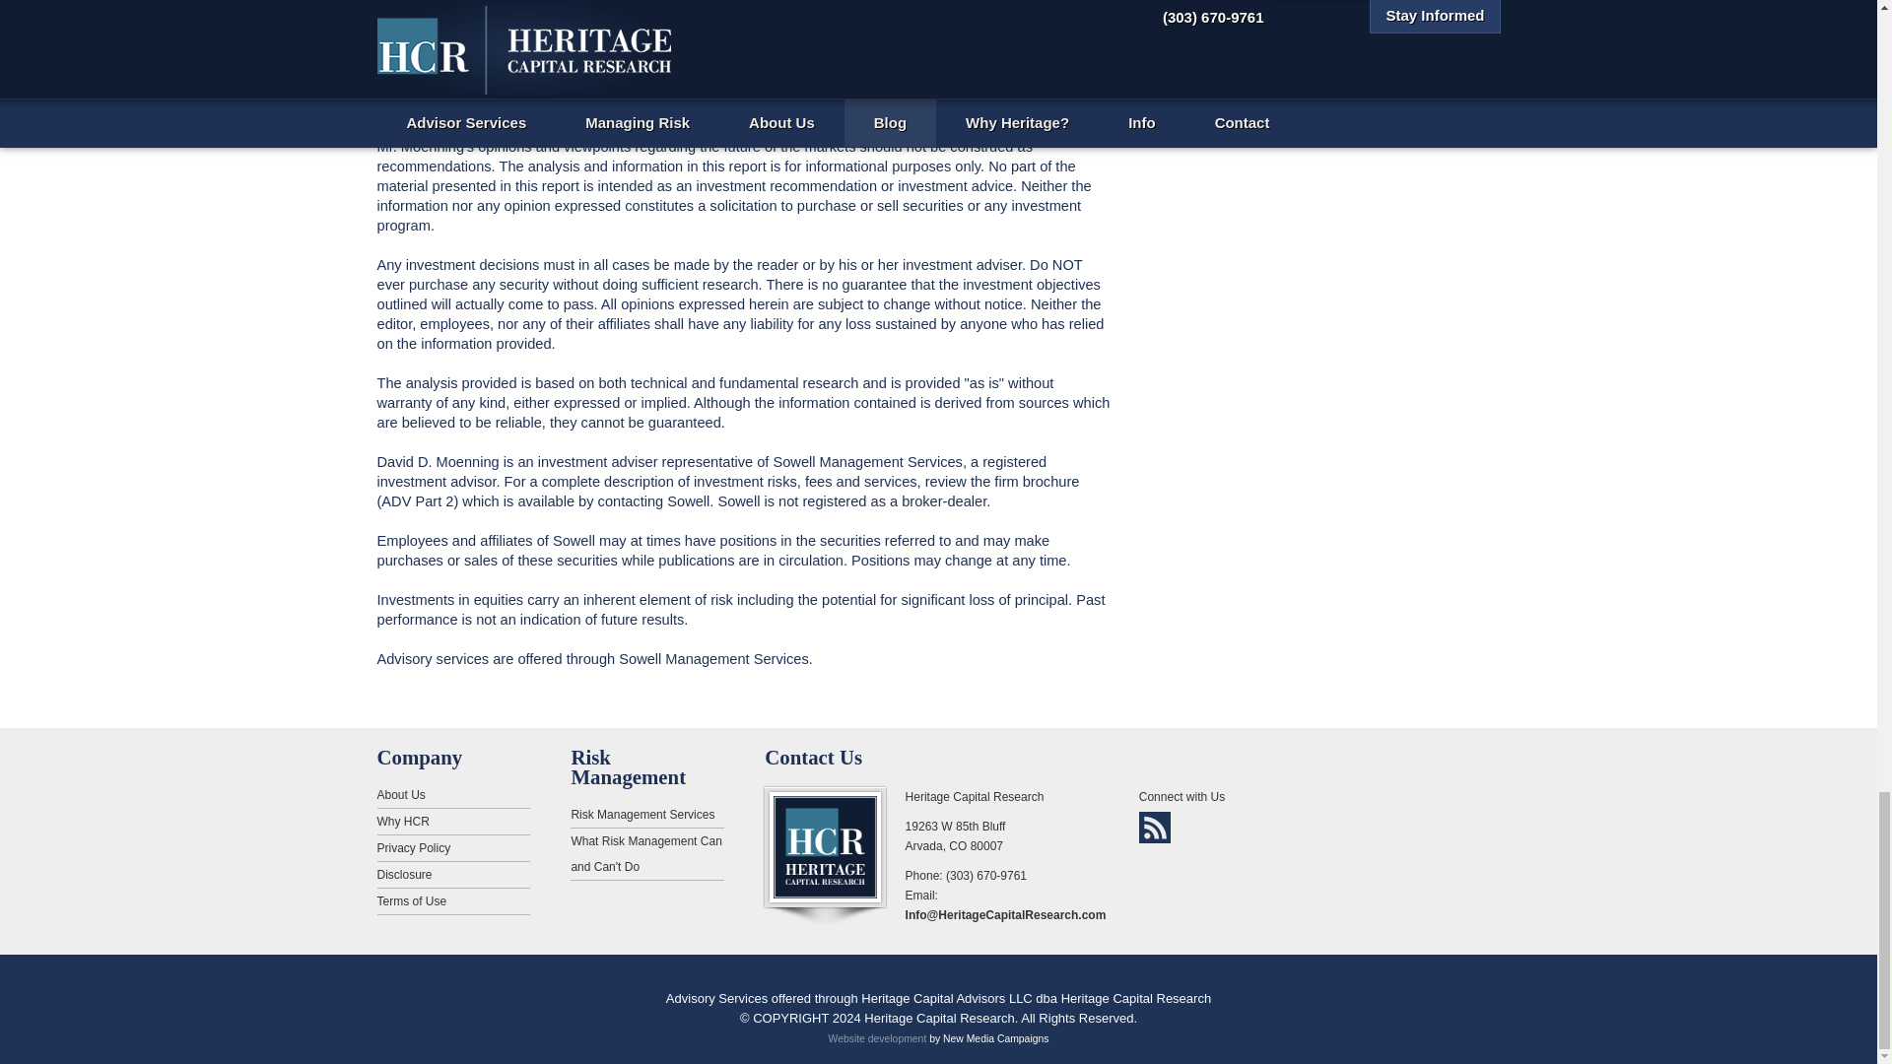  Describe the element at coordinates (453, 794) in the screenshot. I see `About Us` at that location.